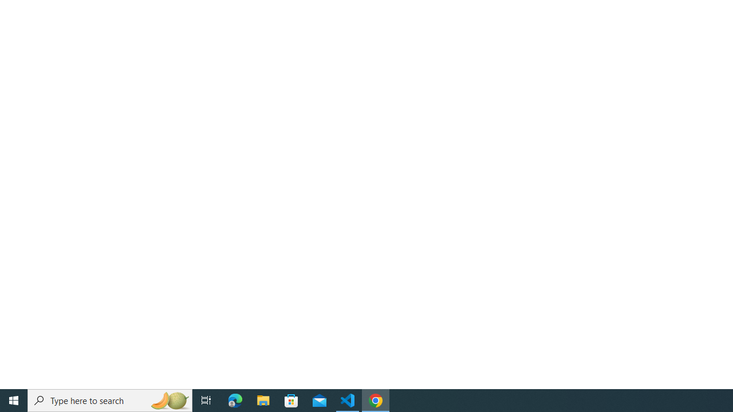 Image resolution: width=733 pixels, height=412 pixels. What do you see at coordinates (110, 401) in the screenshot?
I see `Type here to search` at bounding box center [110, 401].